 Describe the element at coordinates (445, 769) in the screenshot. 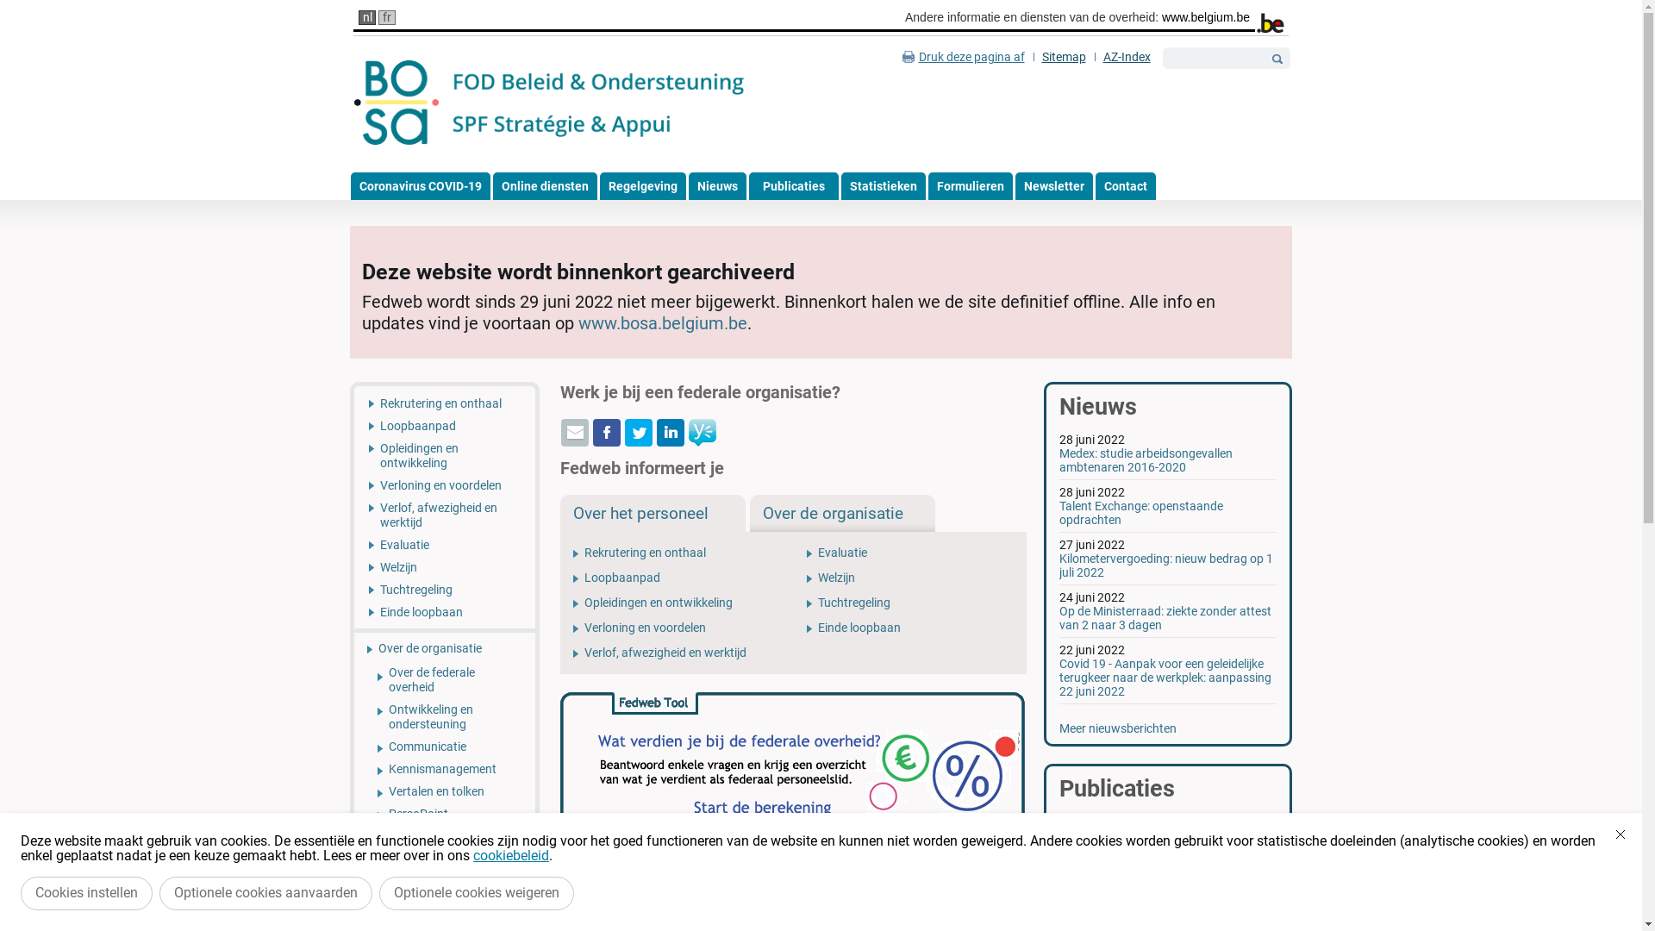

I see `Kennismanagement` at that location.